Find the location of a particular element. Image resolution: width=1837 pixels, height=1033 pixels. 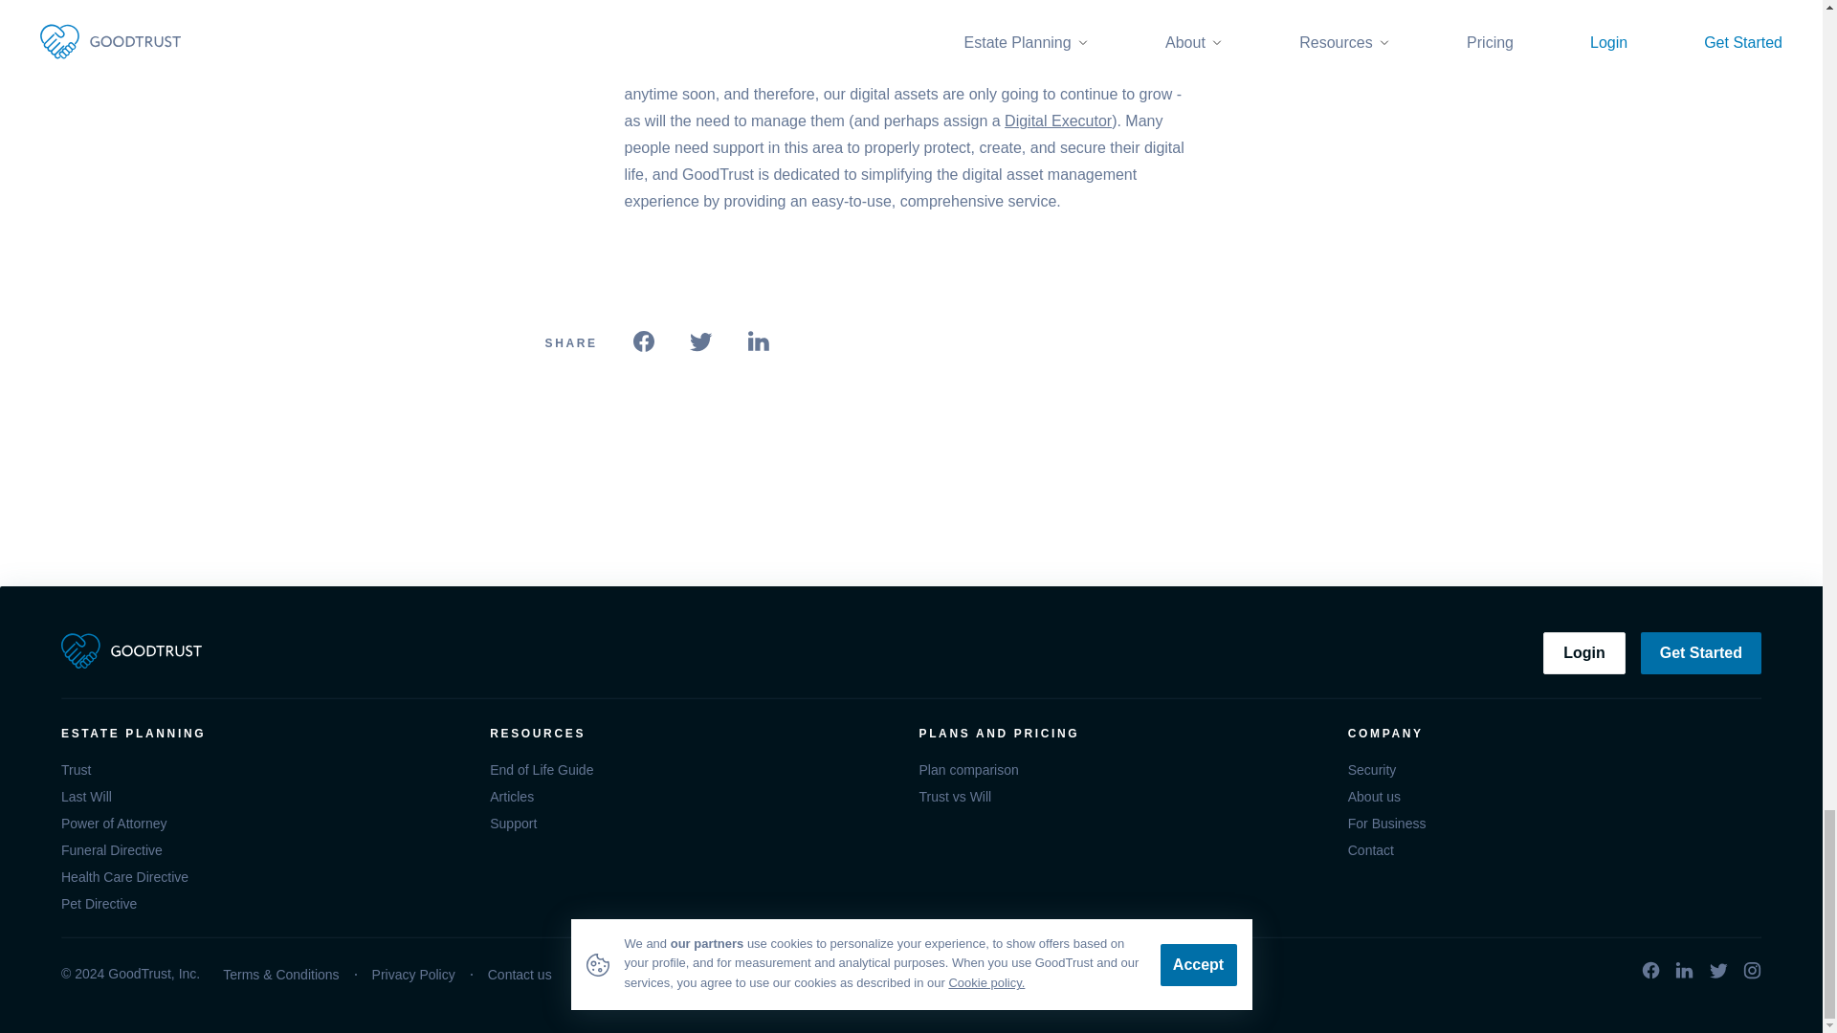

Funeral Directive is located at coordinates (267, 849).